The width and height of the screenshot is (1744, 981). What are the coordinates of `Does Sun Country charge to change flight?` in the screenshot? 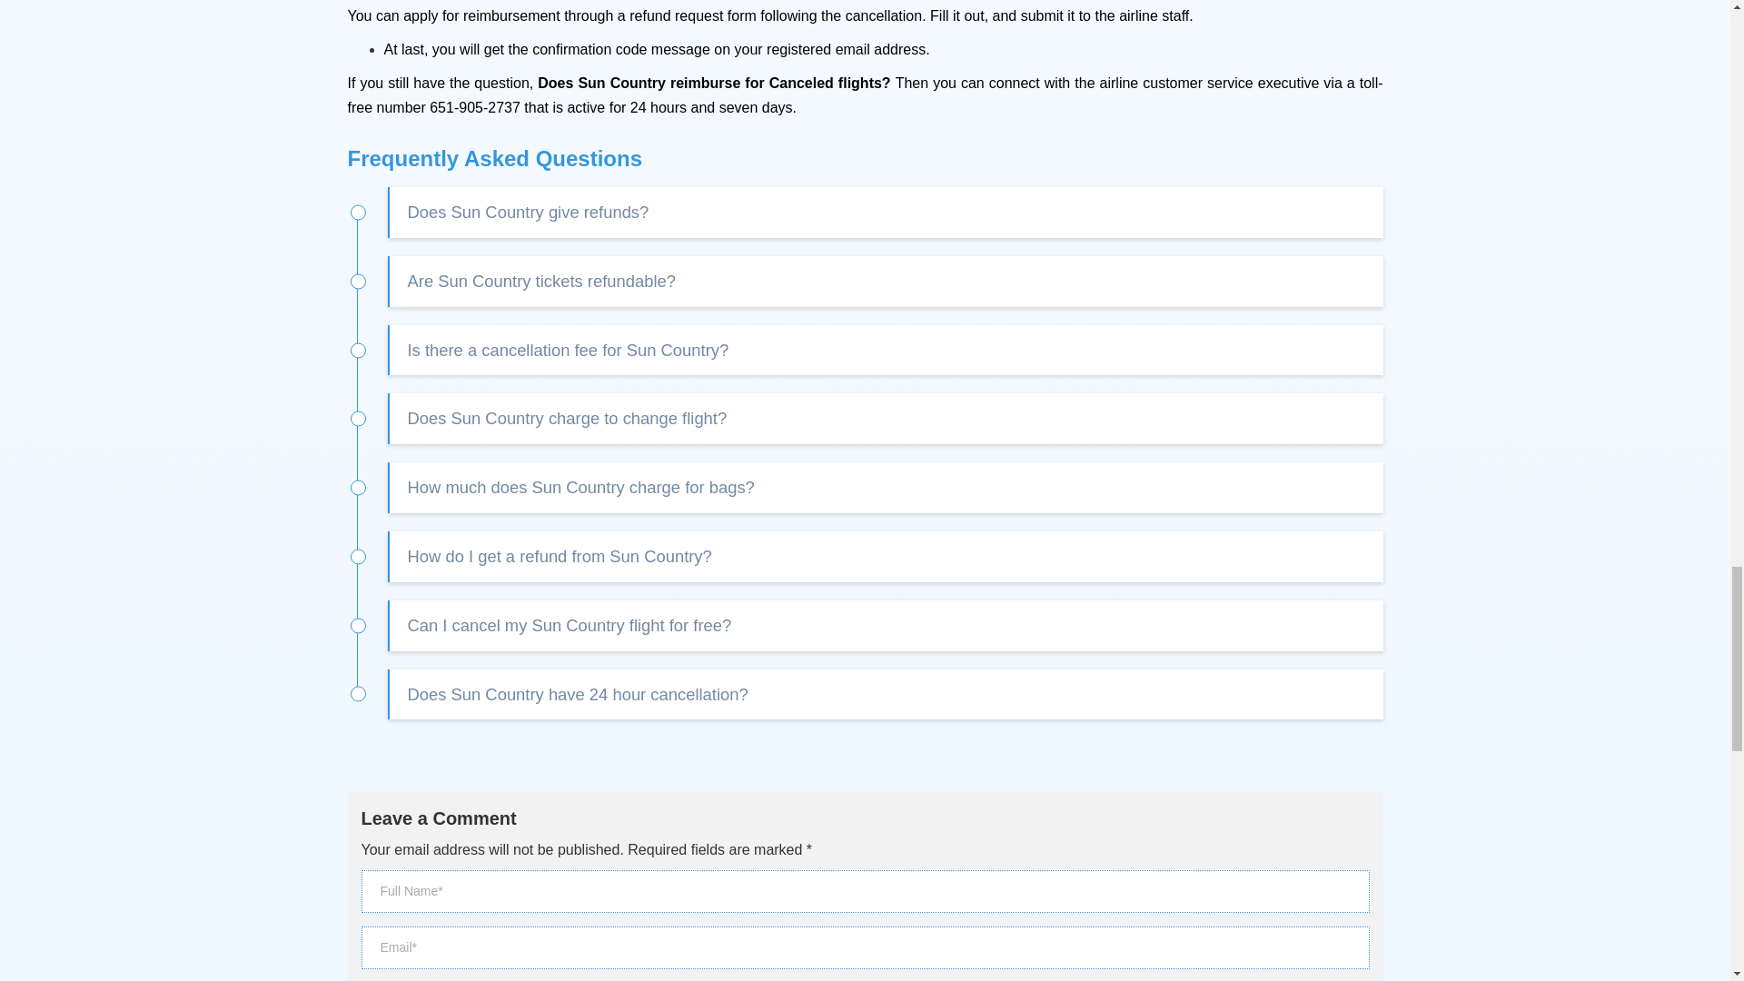 It's located at (886, 419).